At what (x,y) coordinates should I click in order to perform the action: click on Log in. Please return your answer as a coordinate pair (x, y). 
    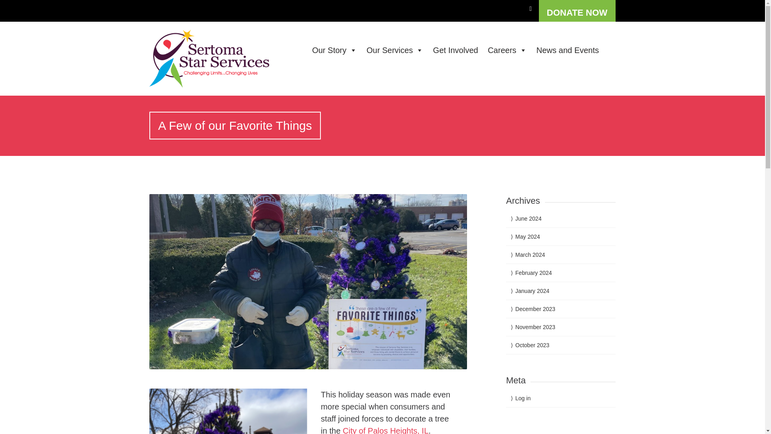
    Looking at the image, I should click on (522, 398).